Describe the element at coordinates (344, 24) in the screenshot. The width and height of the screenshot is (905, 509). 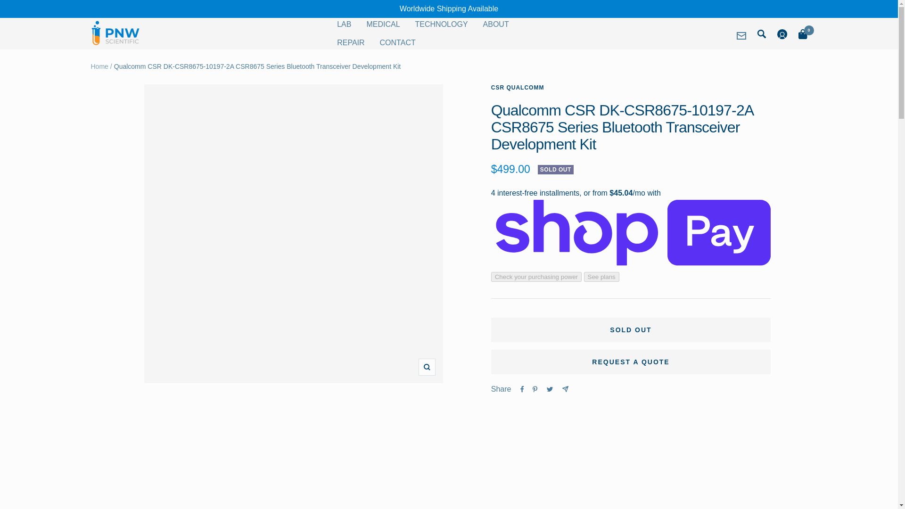
I see `LAB` at that location.